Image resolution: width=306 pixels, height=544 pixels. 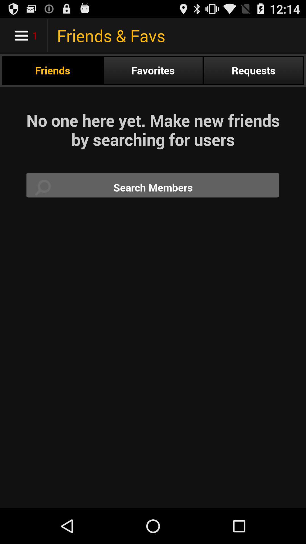 What do you see at coordinates (153, 70) in the screenshot?
I see `jump to the favorites item` at bounding box center [153, 70].